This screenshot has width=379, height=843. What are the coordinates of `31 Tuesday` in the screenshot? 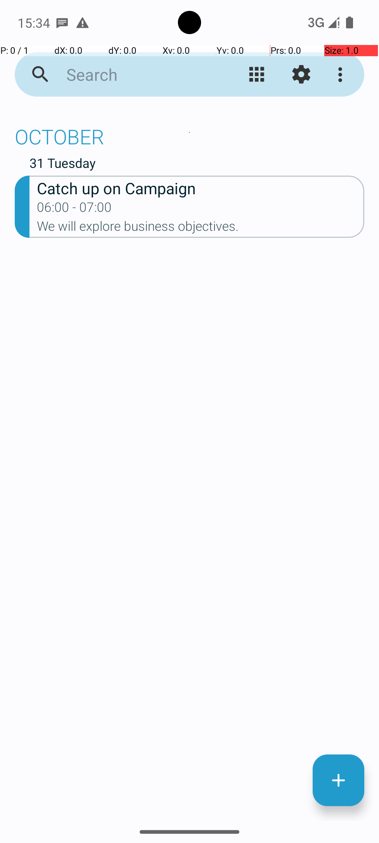 It's located at (197, 165).